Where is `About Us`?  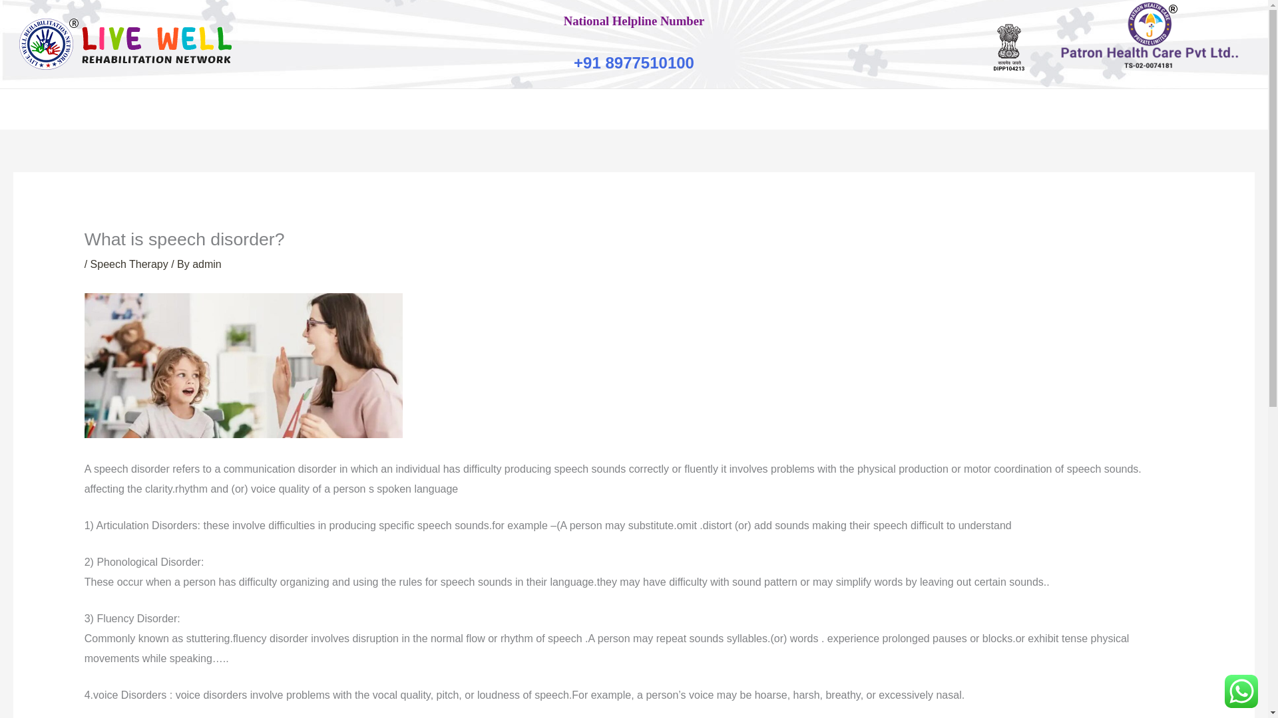 About Us is located at coordinates (347, 109).